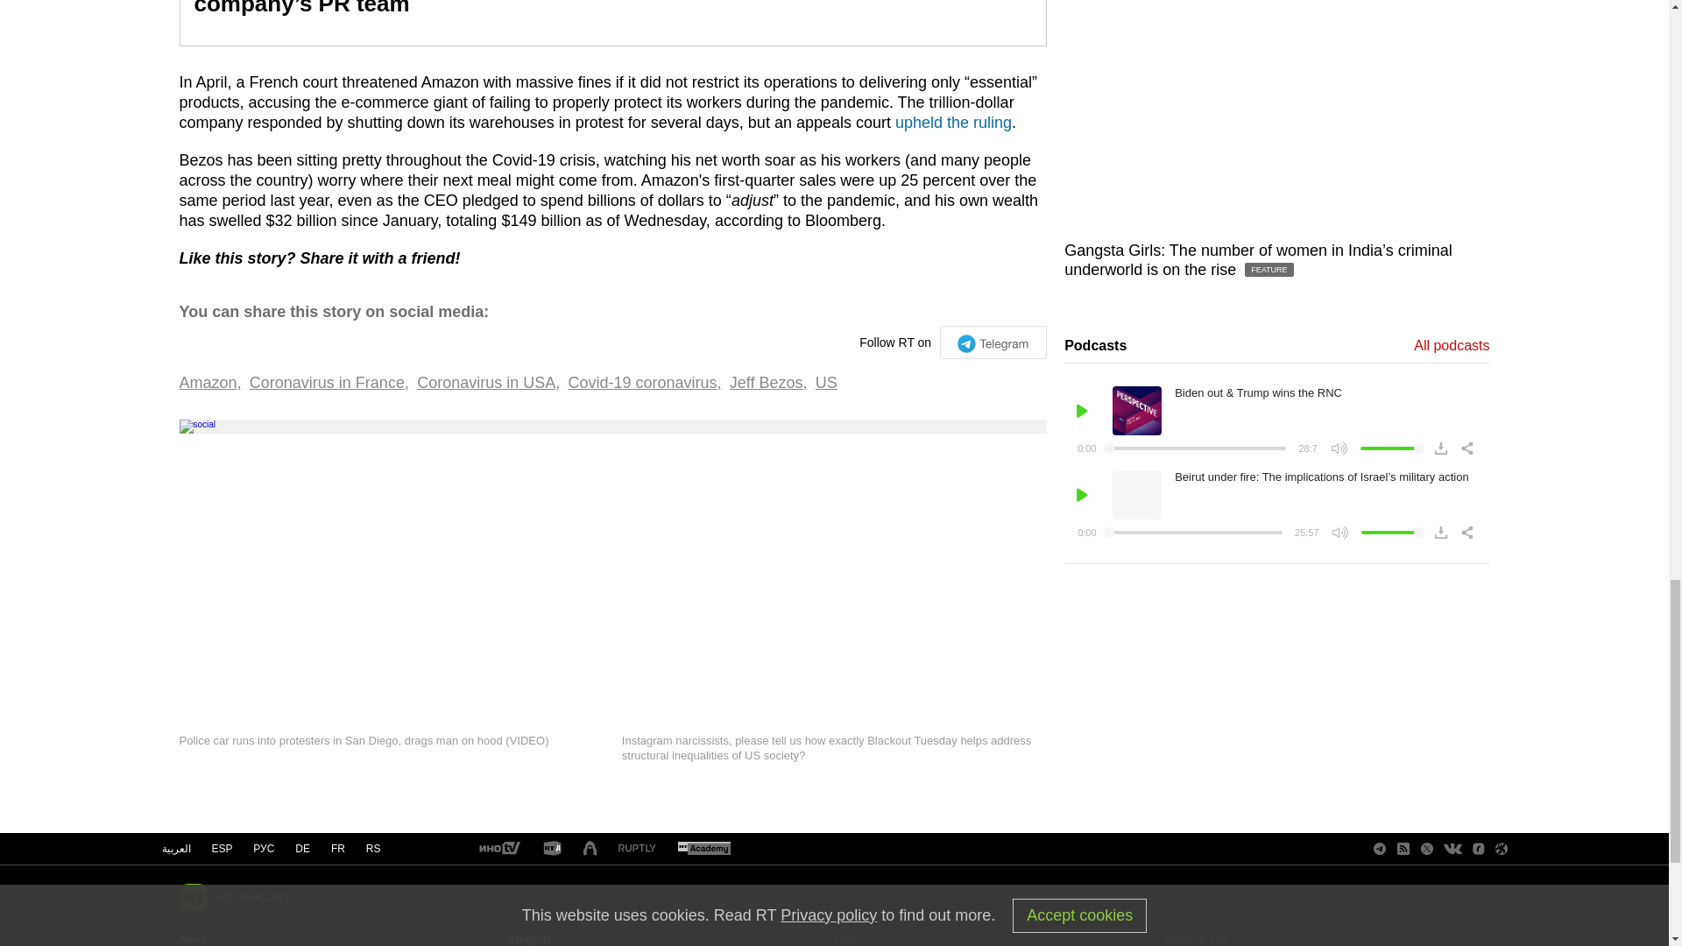  What do you see at coordinates (552, 849) in the screenshot?
I see `RT ` at bounding box center [552, 849].